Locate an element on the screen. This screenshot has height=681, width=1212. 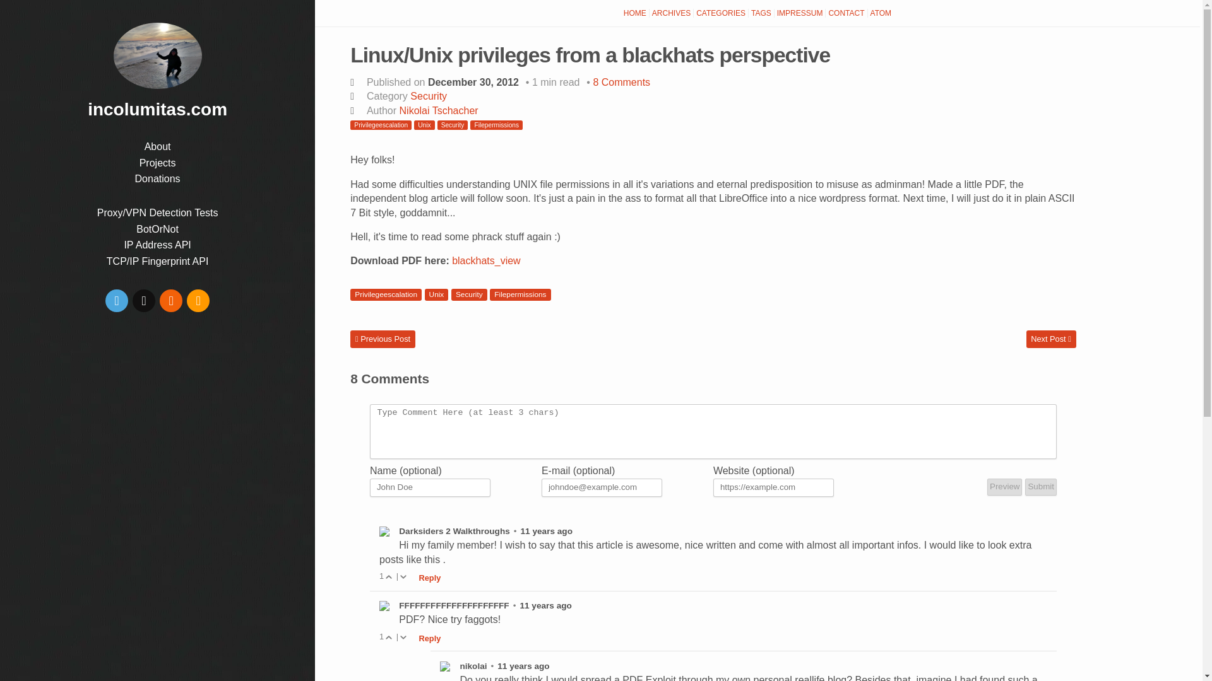
Privilegeescalation is located at coordinates (386, 294).